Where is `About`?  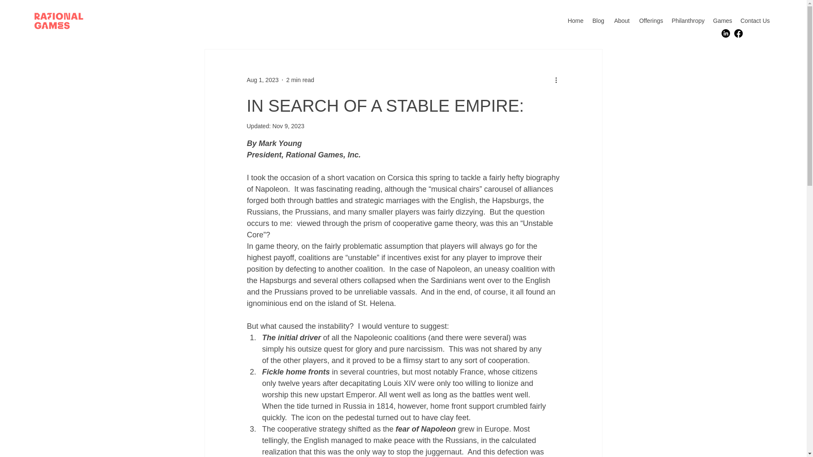 About is located at coordinates (621, 20).